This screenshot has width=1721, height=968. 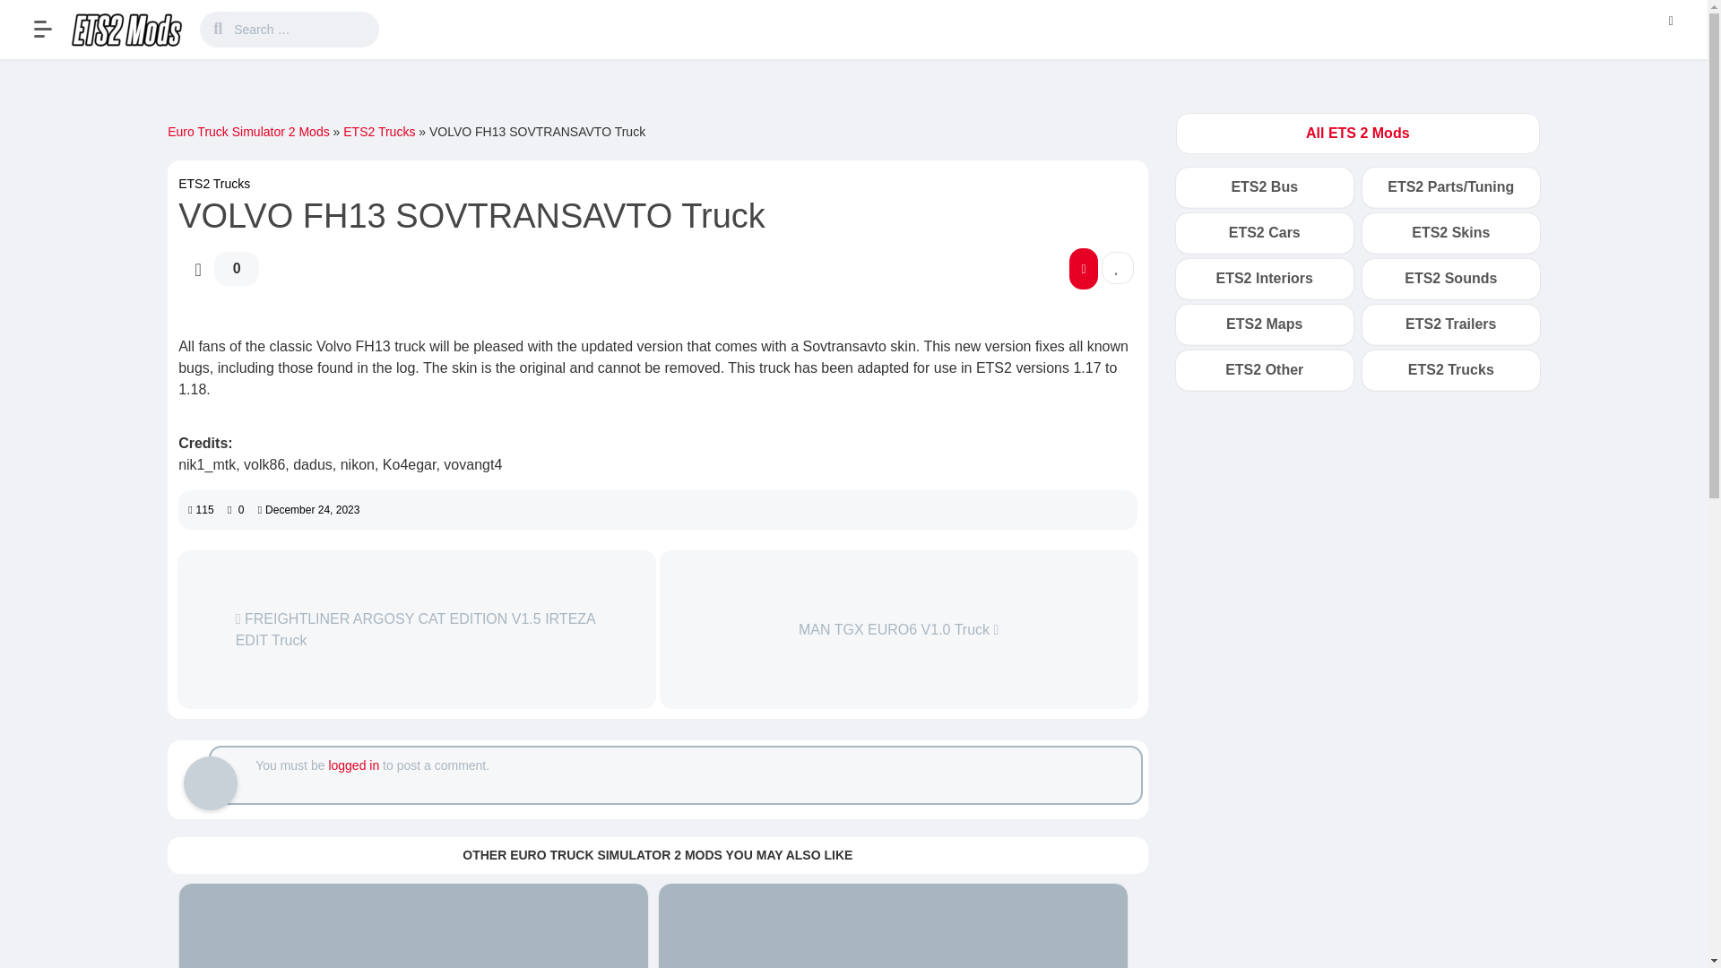 What do you see at coordinates (898, 629) in the screenshot?
I see `MAN TGX EURO6 V1.0 Truck` at bounding box center [898, 629].